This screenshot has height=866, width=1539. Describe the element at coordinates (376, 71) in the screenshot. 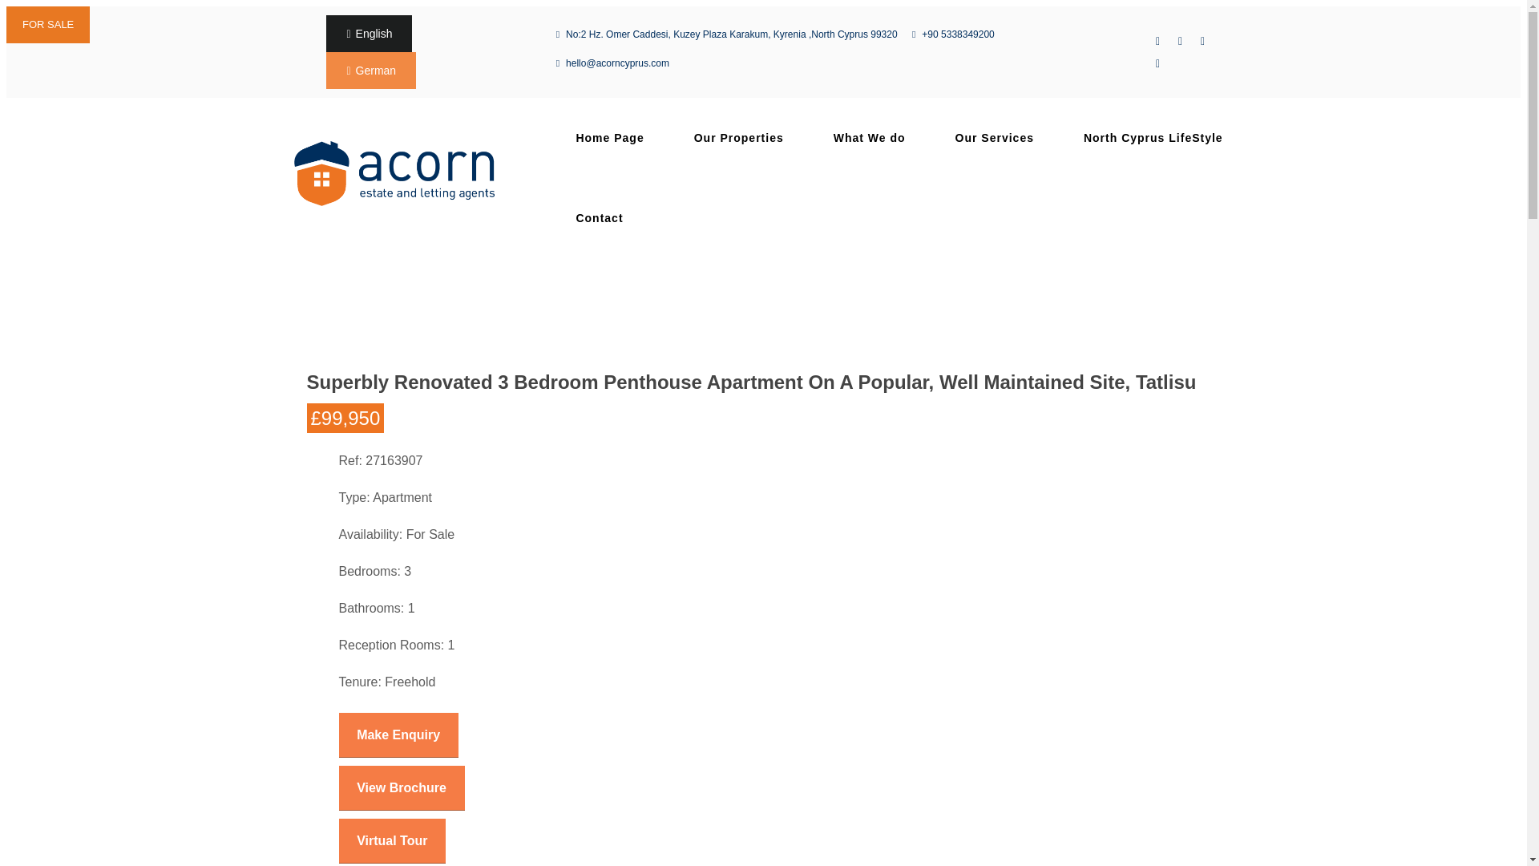

I see `German` at that location.